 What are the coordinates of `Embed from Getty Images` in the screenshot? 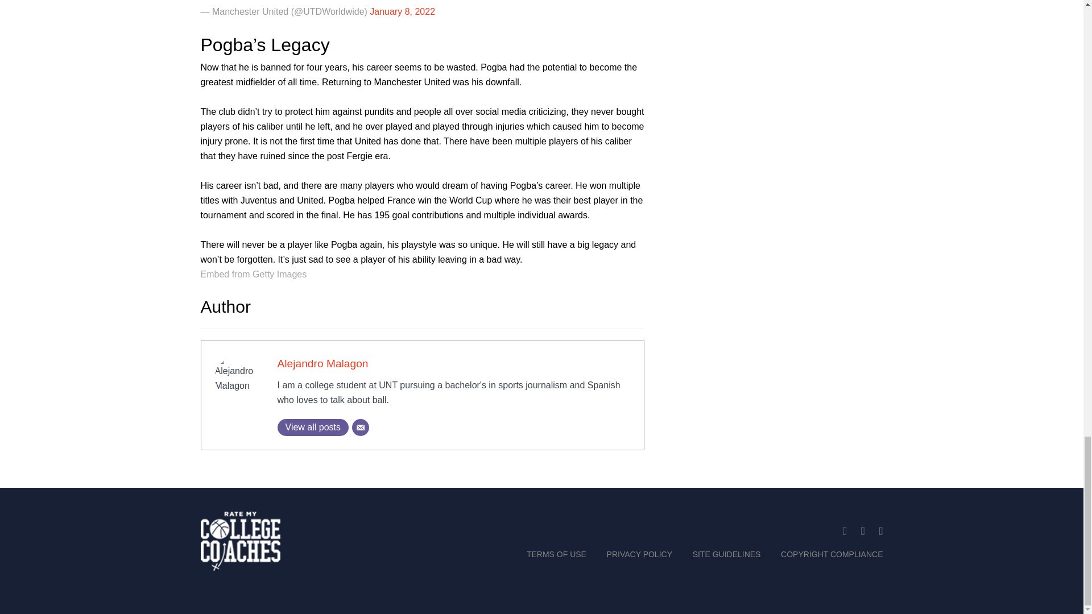 It's located at (253, 274).